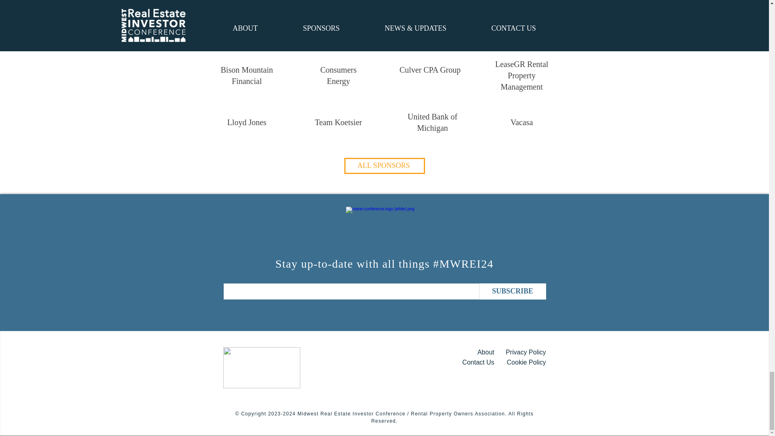 The width and height of the screenshot is (775, 436). What do you see at coordinates (338, 122) in the screenshot?
I see `Team Koetsier` at bounding box center [338, 122].